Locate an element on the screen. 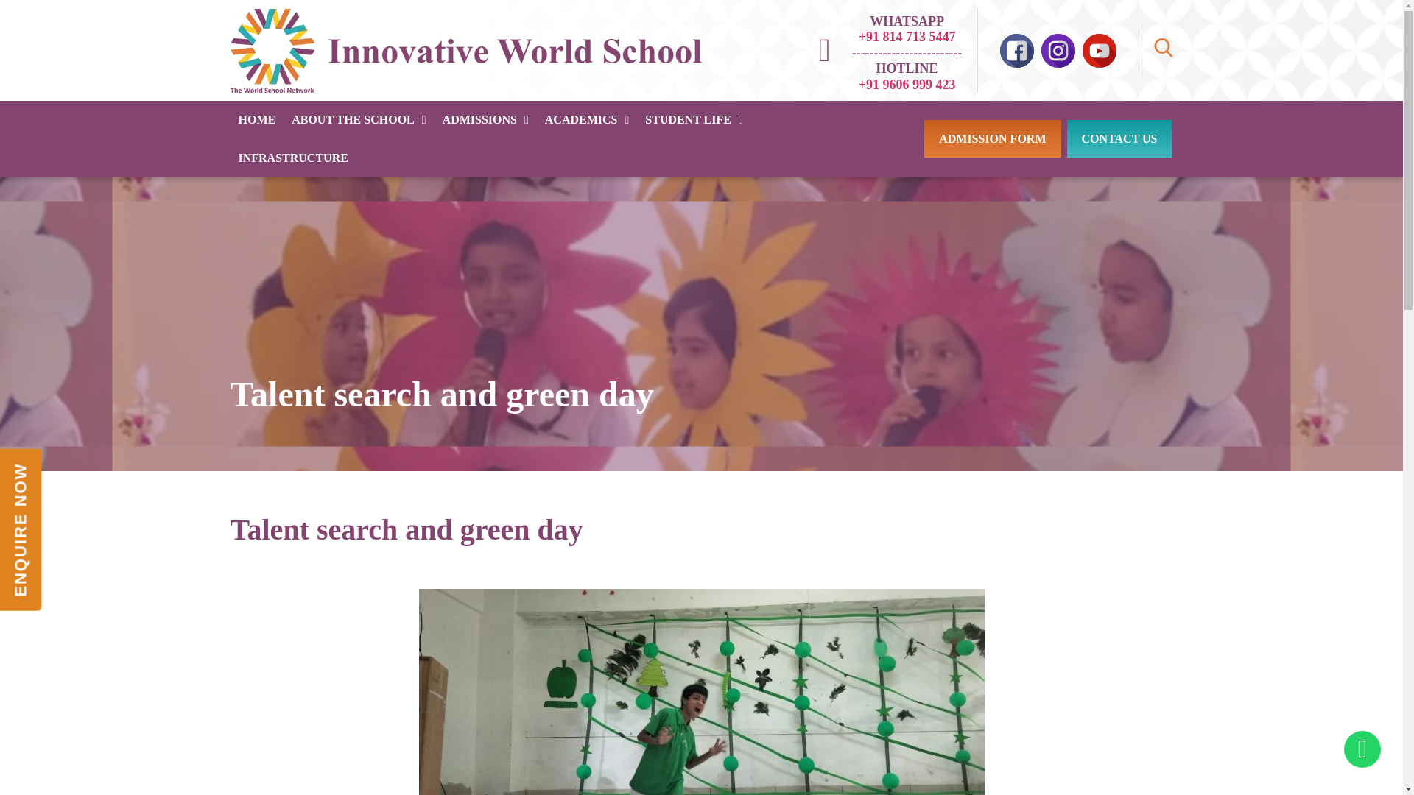  INFRASTRUCTURE is located at coordinates (292, 158).